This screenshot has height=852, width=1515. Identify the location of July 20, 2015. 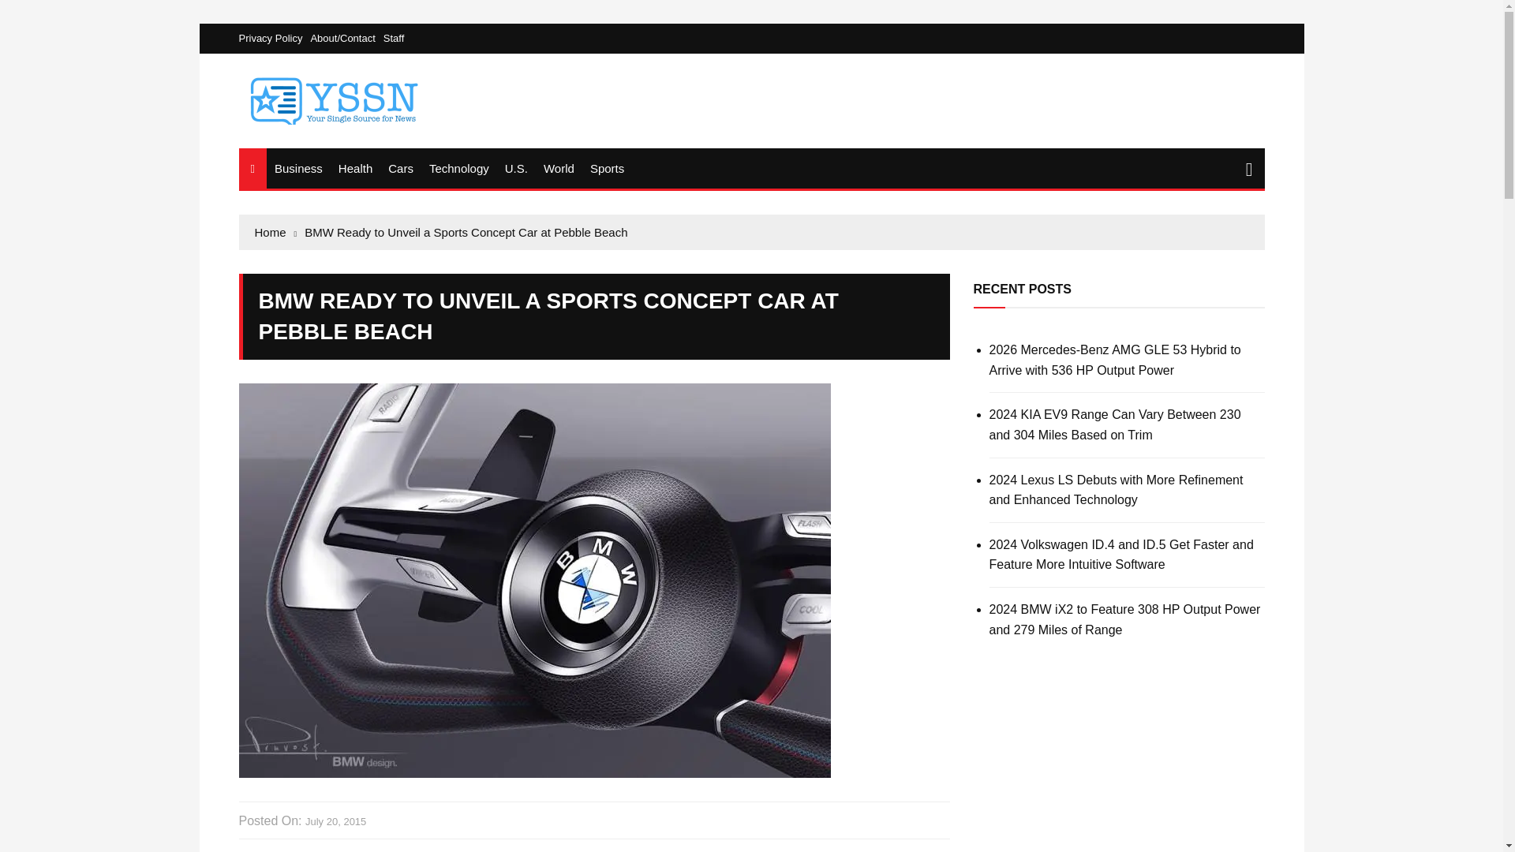
(336, 822).